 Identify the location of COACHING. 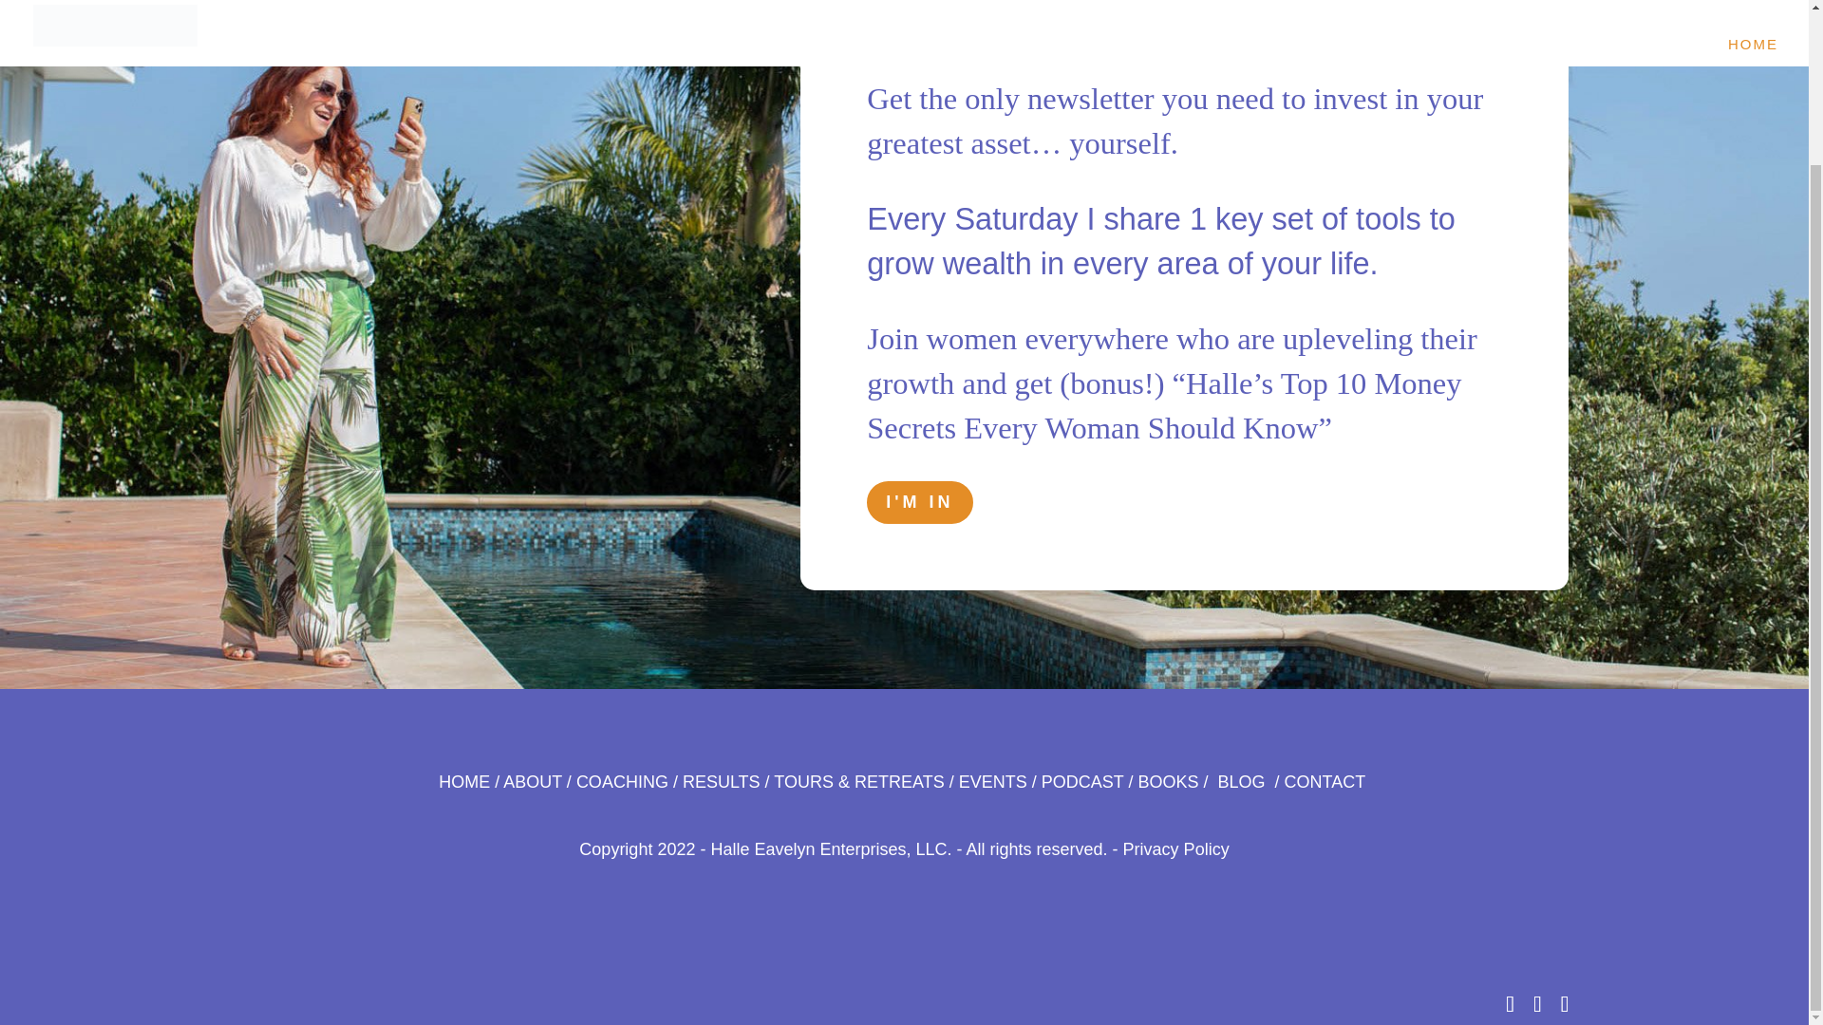
(622, 782).